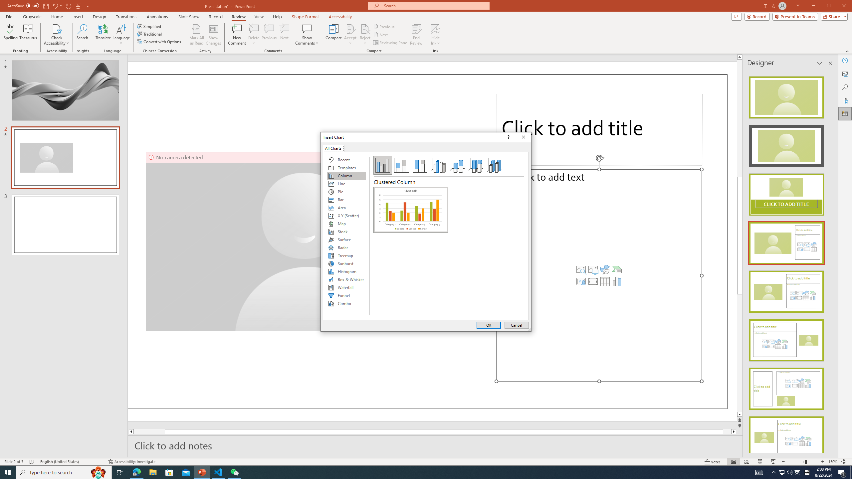 The width and height of the screenshot is (852, 479). Describe the element at coordinates (160, 41) in the screenshot. I see `Convert with Options...` at that location.